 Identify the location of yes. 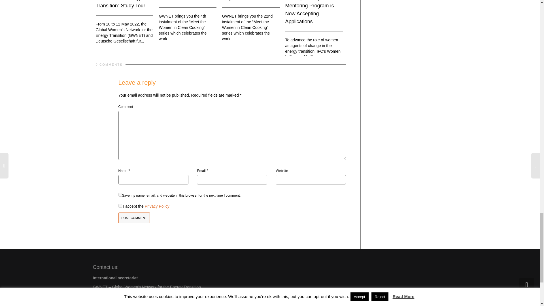
(120, 195).